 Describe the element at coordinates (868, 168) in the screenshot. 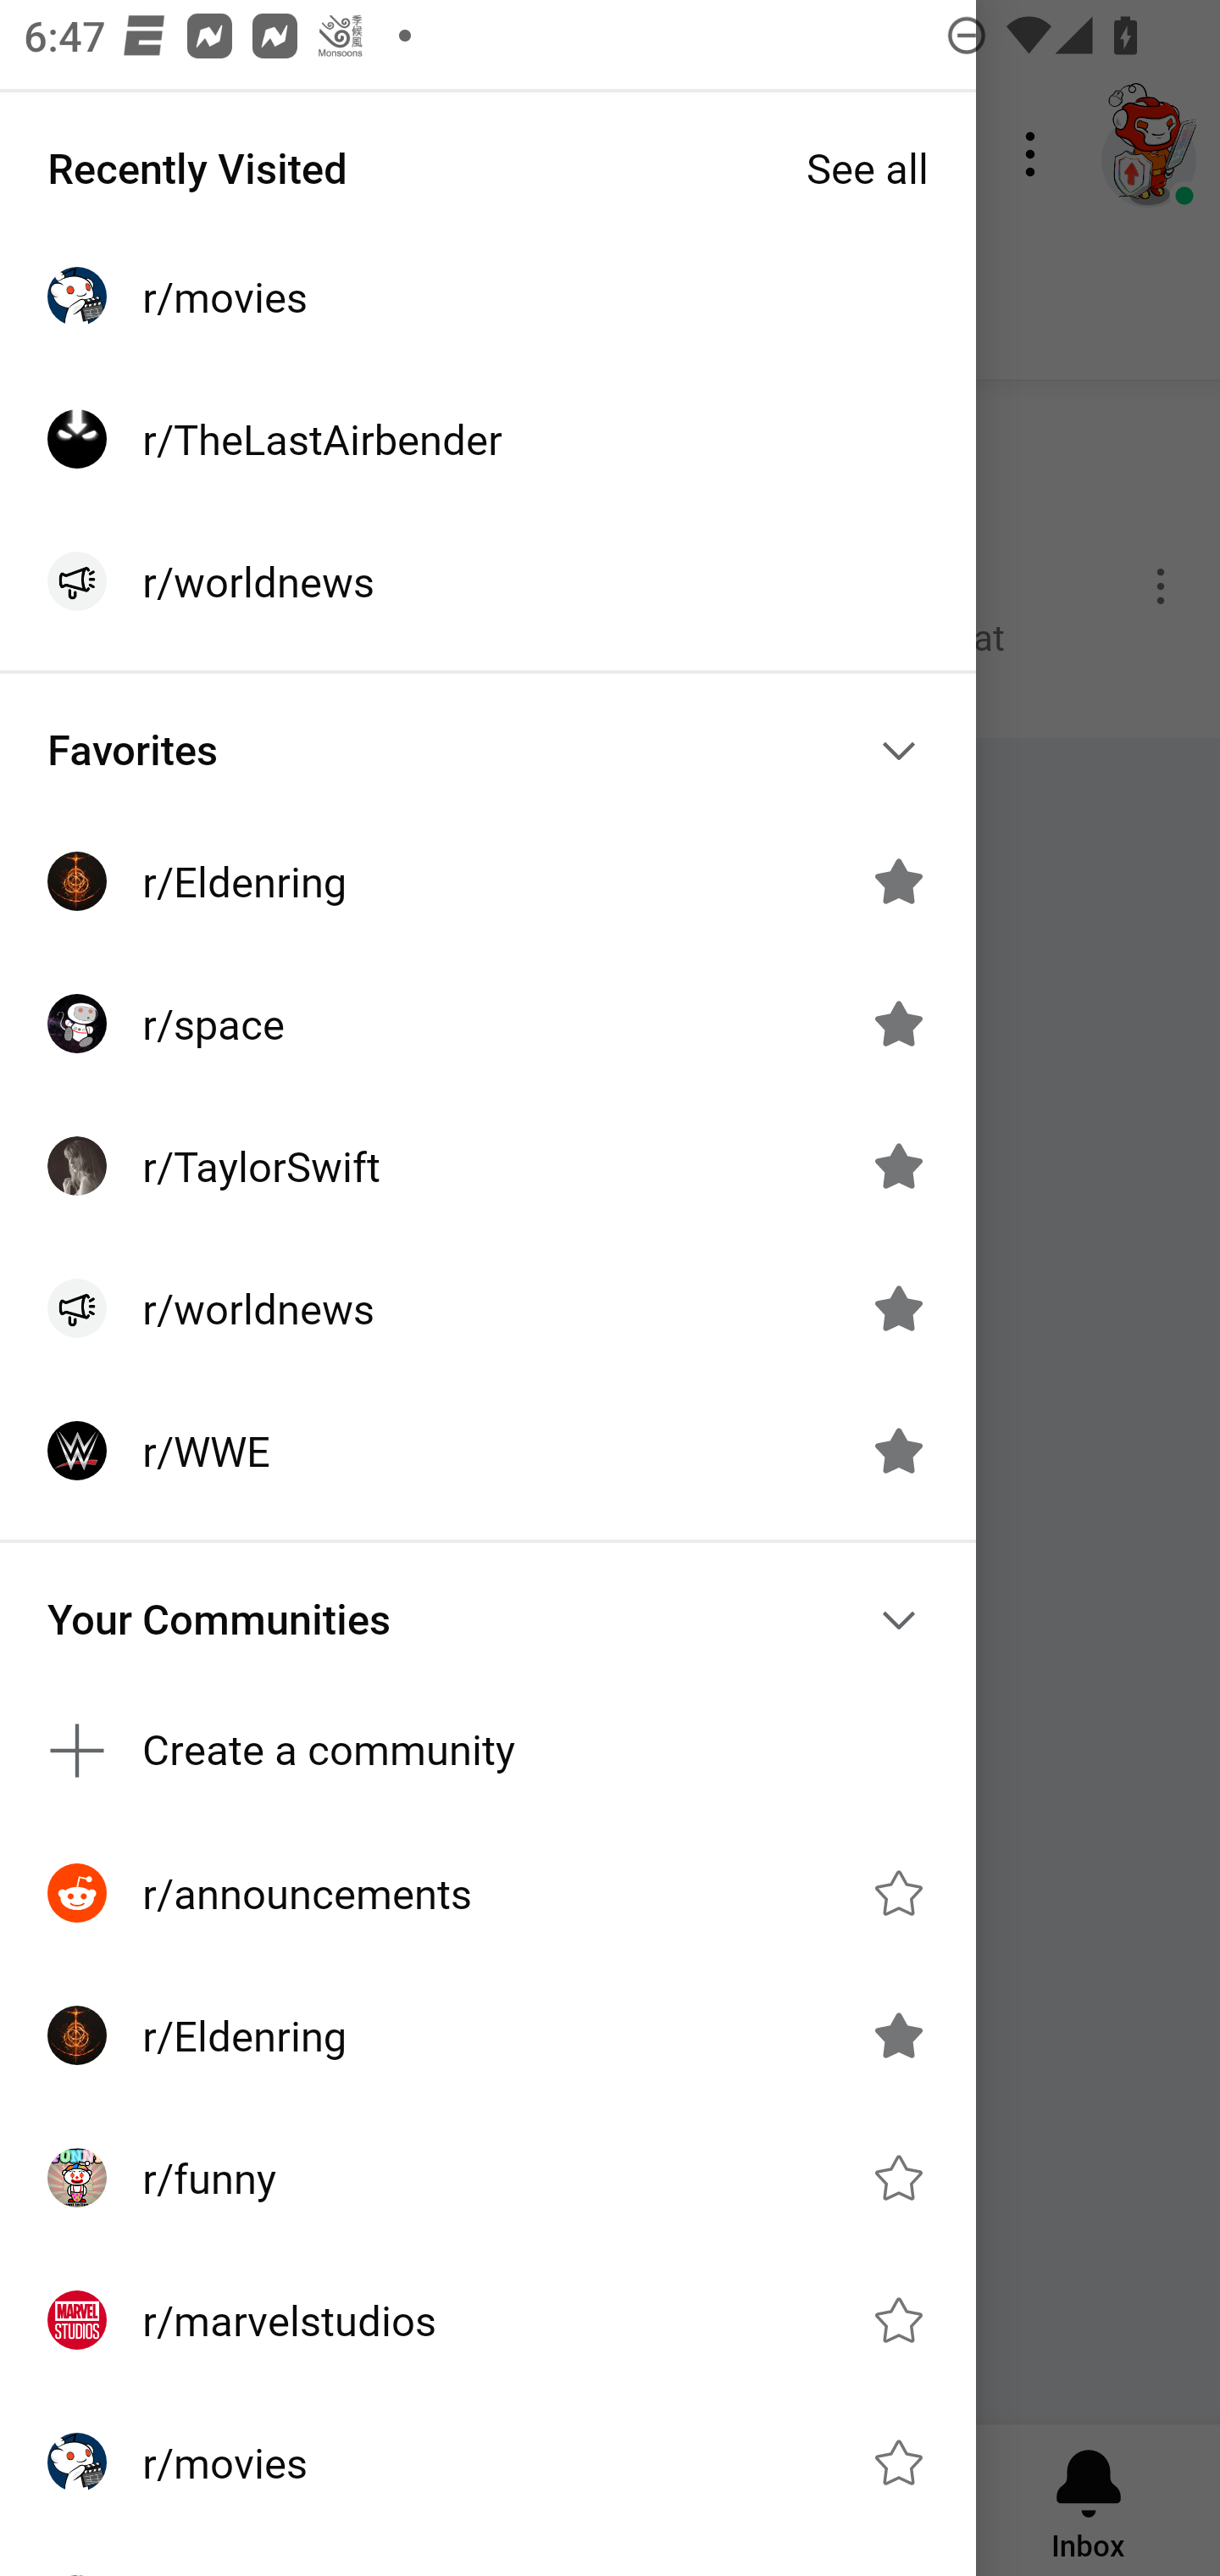

I see `See all` at that location.